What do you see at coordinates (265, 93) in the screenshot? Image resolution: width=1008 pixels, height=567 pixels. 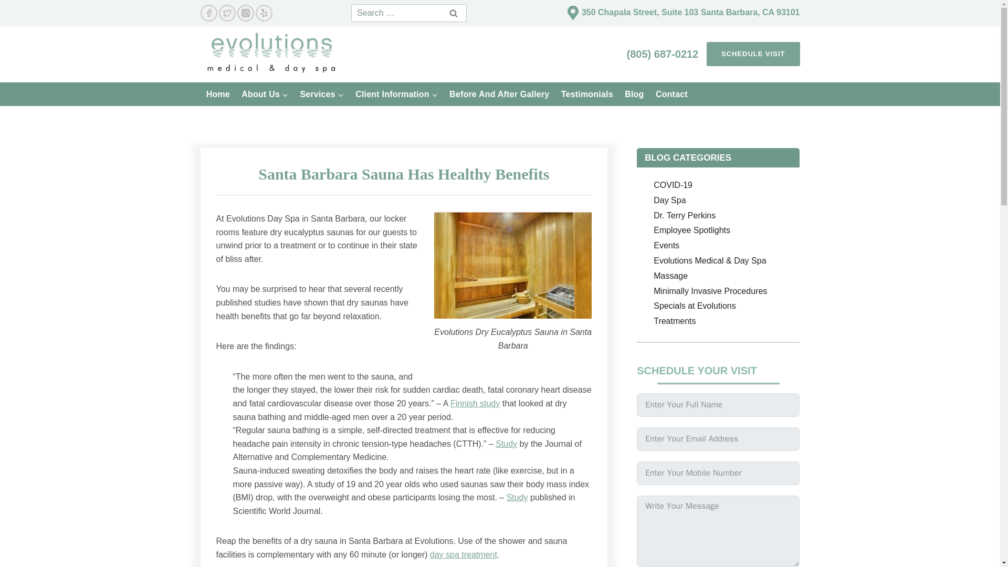 I see `About Us` at bounding box center [265, 93].